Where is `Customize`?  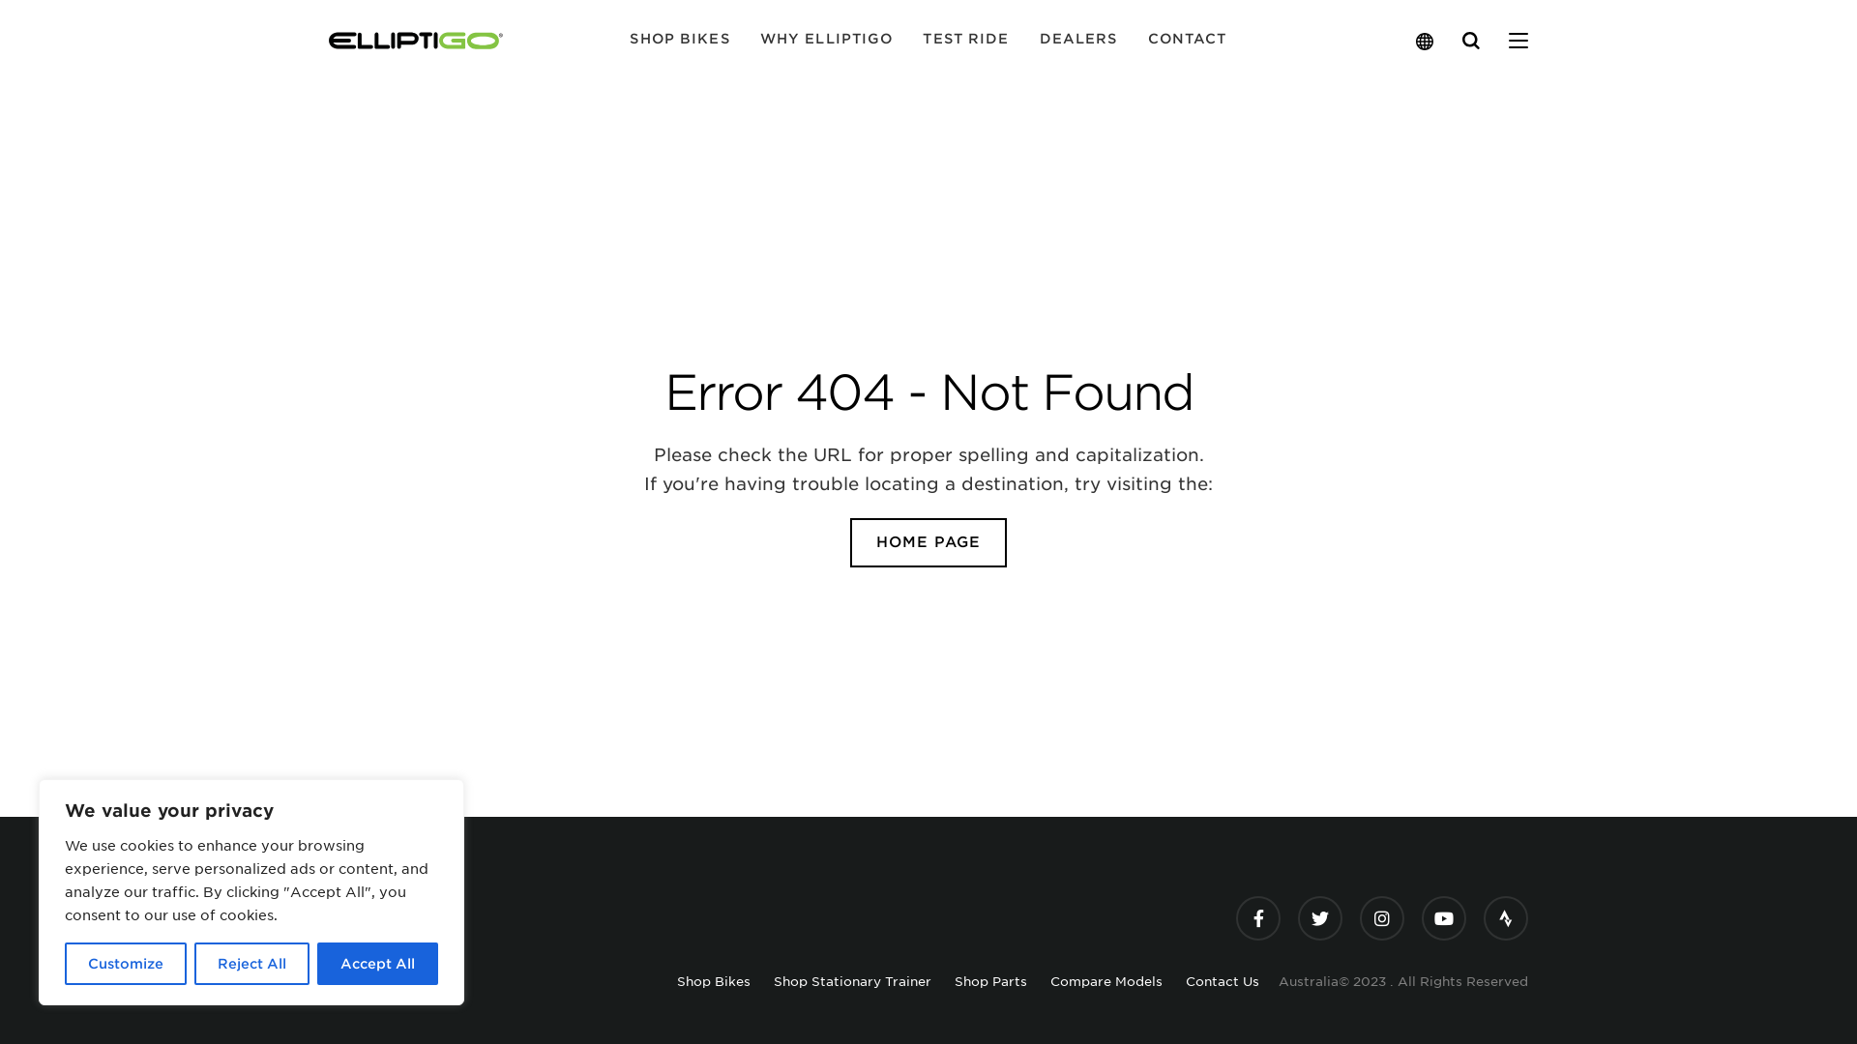 Customize is located at coordinates (126, 964).